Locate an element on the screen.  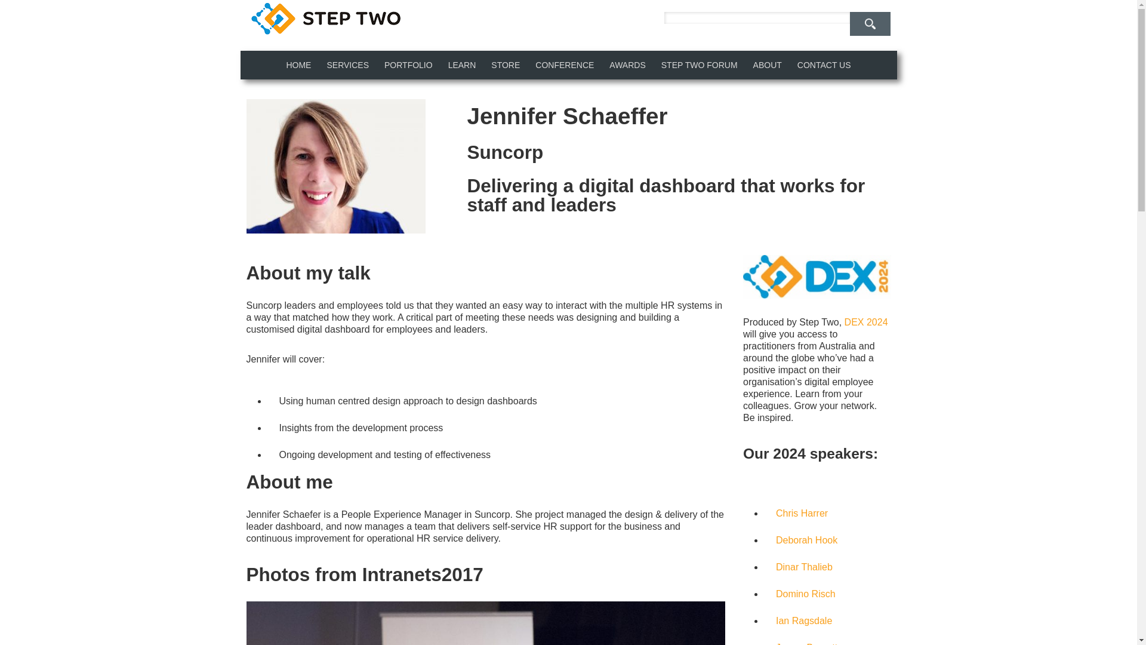
HOME is located at coordinates (298, 64).